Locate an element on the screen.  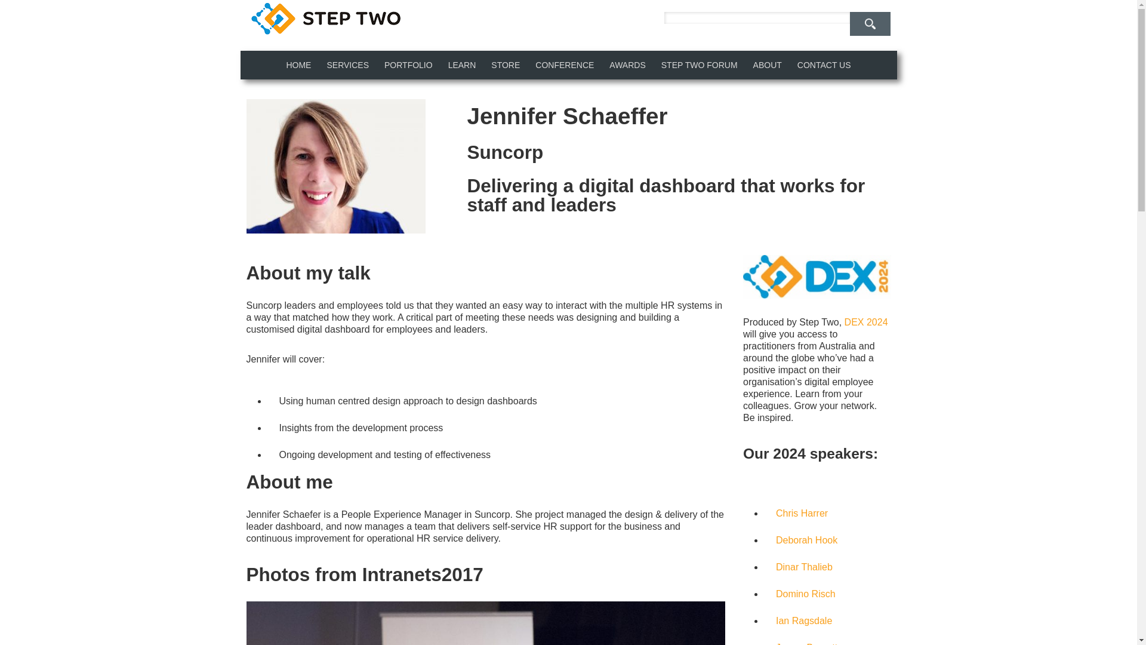
HOME is located at coordinates (298, 64).